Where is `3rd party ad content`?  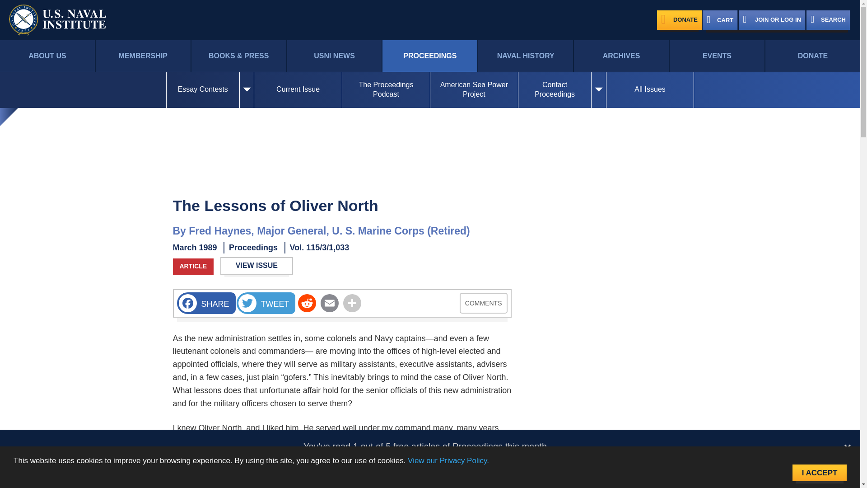
3rd party ad content is located at coordinates (606, 469).